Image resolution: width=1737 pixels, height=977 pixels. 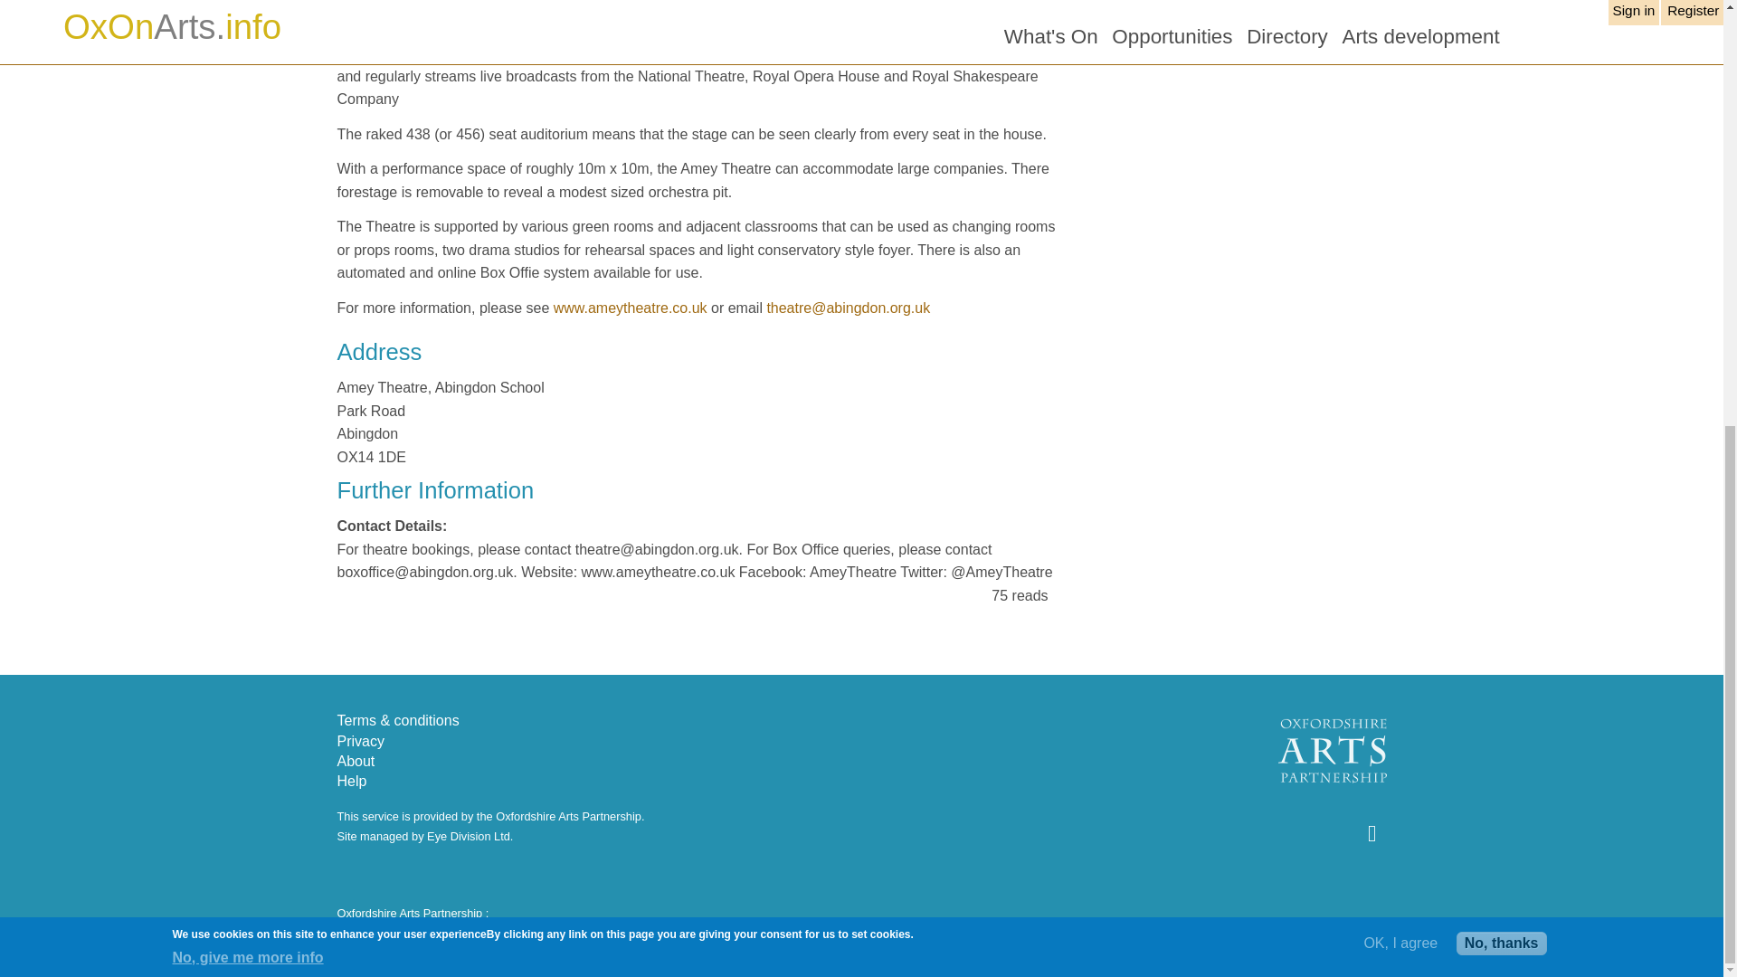 What do you see at coordinates (818, 932) in the screenshot?
I see `South Oxfordshire District Council` at bounding box center [818, 932].